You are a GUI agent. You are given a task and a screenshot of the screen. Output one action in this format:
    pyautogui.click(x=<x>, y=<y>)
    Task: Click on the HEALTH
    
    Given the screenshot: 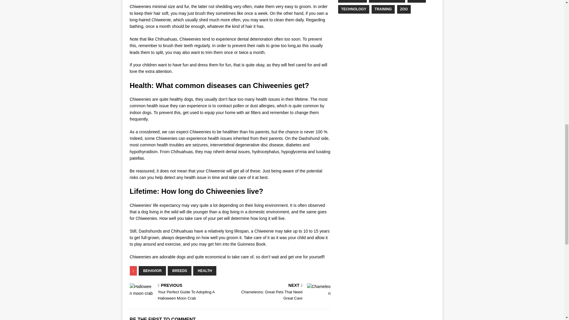 What is the action you would take?
    pyautogui.click(x=204, y=271)
    